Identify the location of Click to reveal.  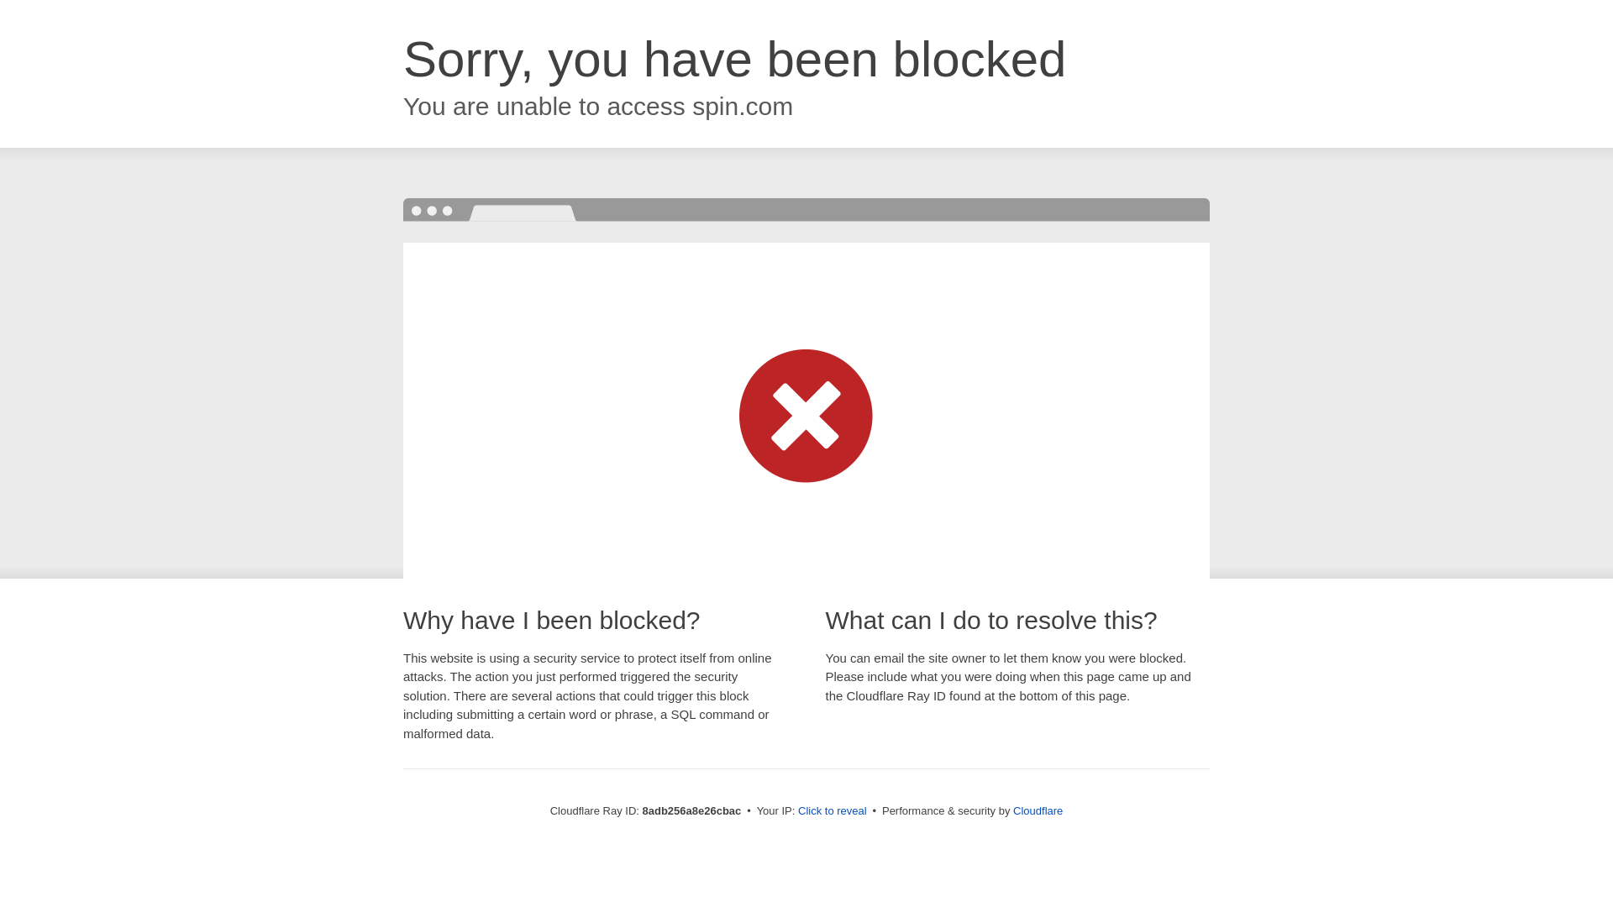
(833, 811).